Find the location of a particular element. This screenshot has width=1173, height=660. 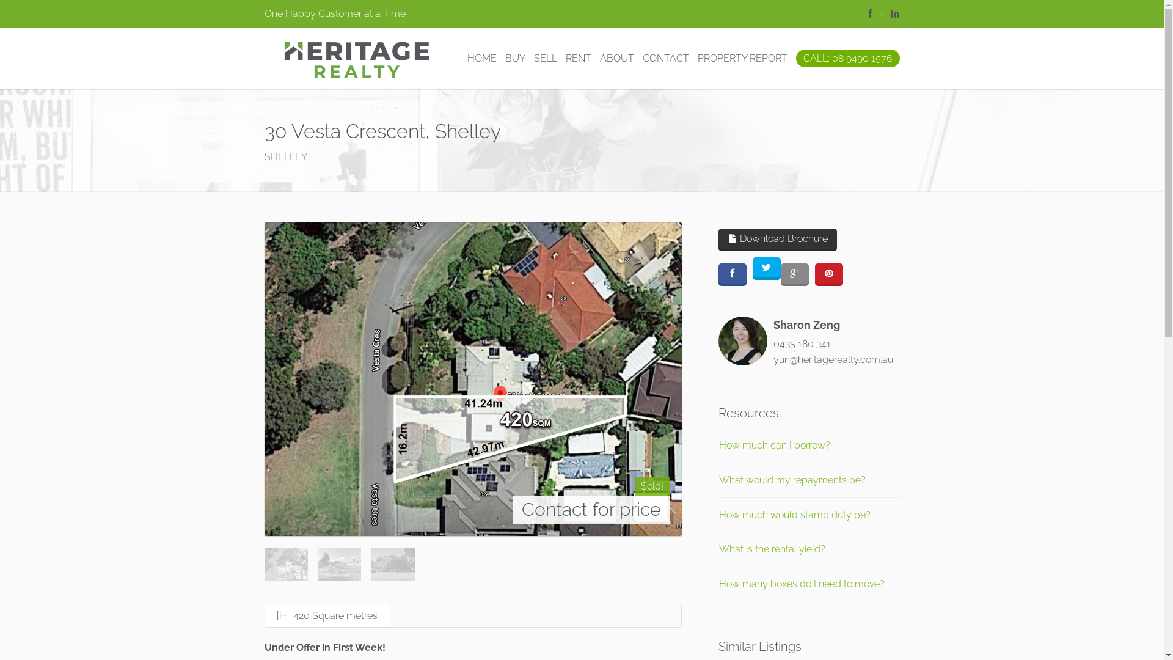

CONTACT is located at coordinates (666, 59).